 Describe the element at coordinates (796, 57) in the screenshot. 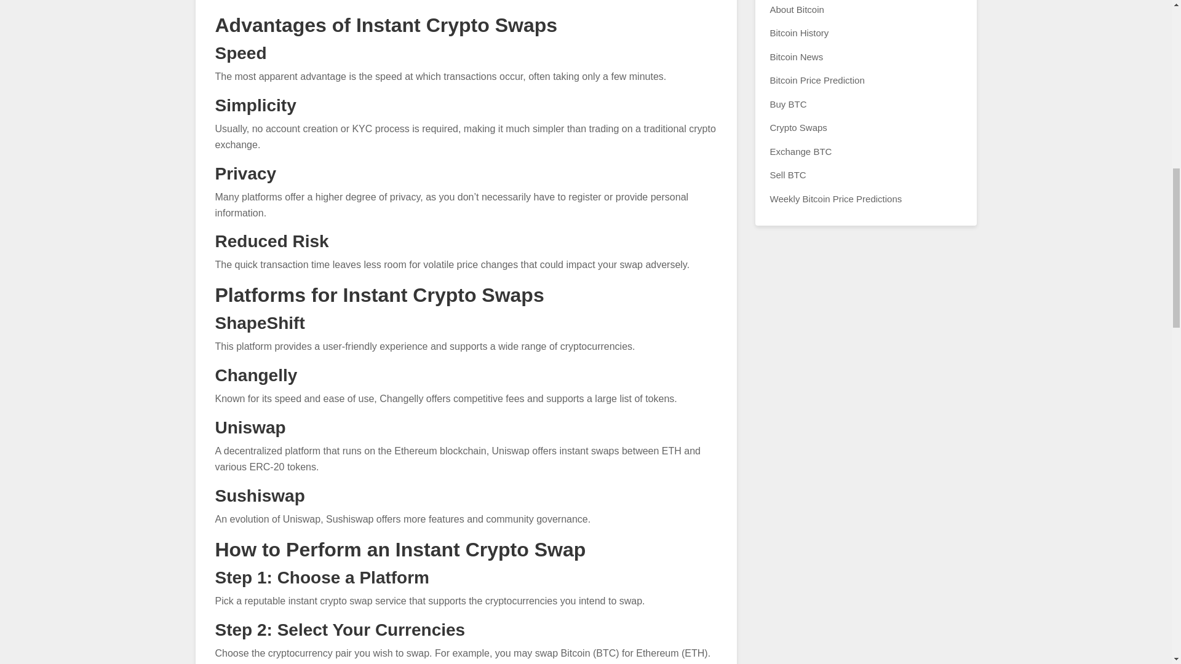

I see `Bitcoin News` at that location.